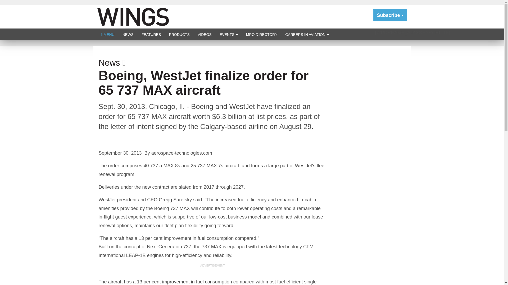 The image size is (508, 285). Describe the element at coordinates (179, 34) in the screenshot. I see `PRODUCTS` at that location.